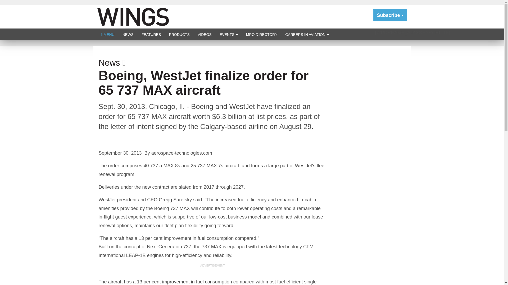 The image size is (508, 285). Describe the element at coordinates (179, 34) in the screenshot. I see `PRODUCTS` at that location.